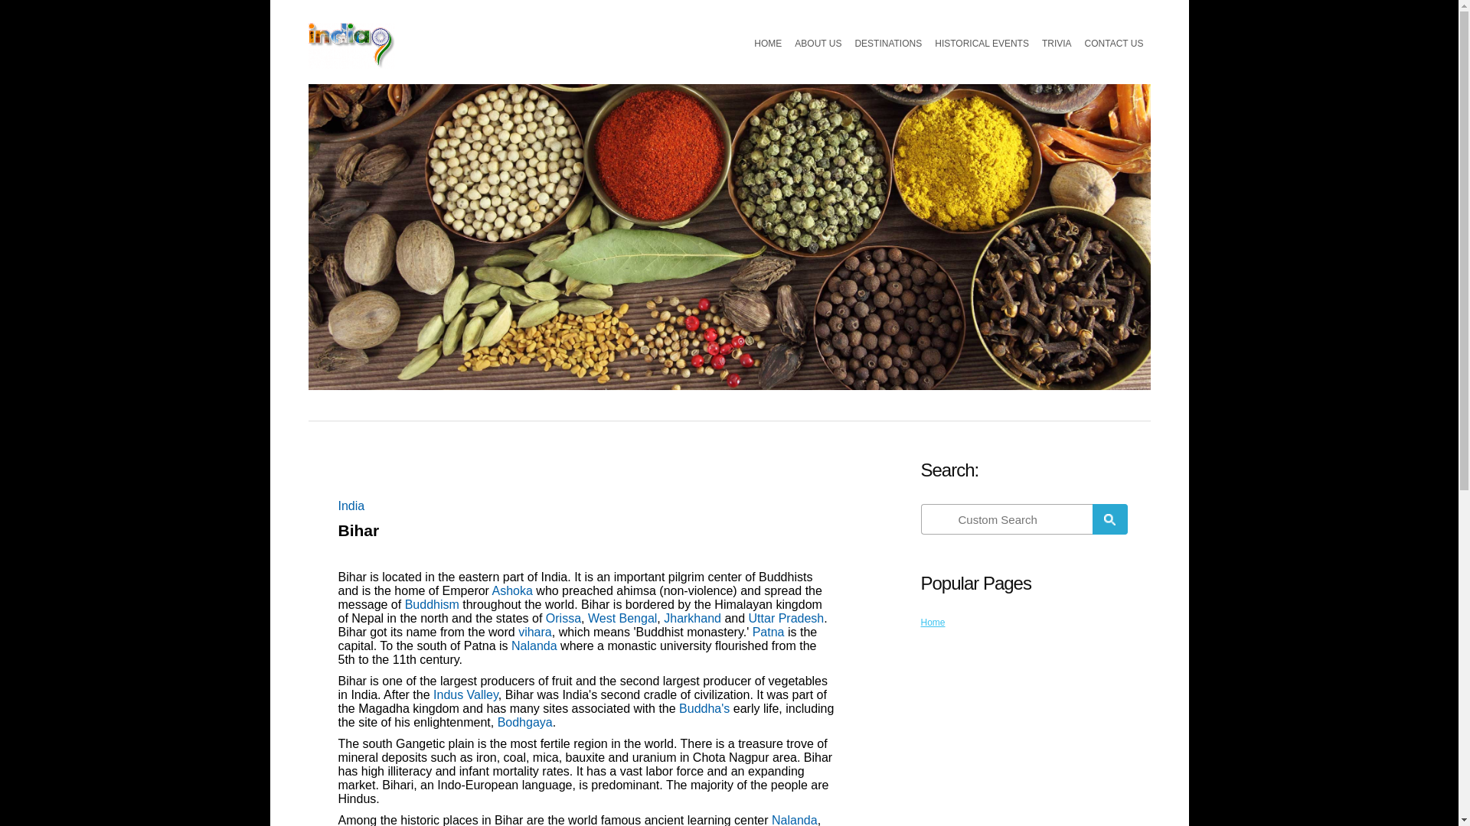 Image resolution: width=1470 pixels, height=826 pixels. I want to click on search, so click(1109, 519).